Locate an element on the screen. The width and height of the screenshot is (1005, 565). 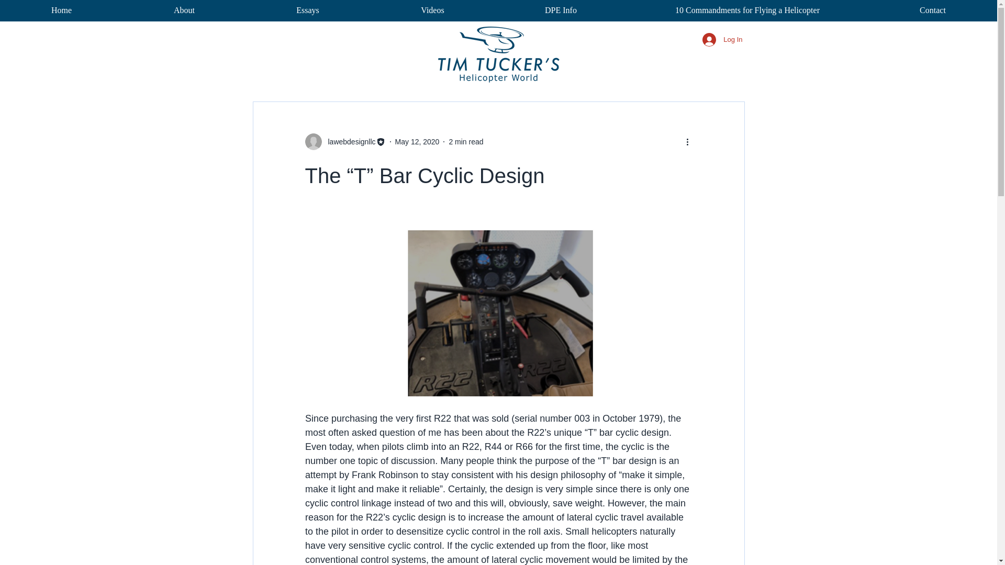
lawebdesignllc is located at coordinates (348, 141).